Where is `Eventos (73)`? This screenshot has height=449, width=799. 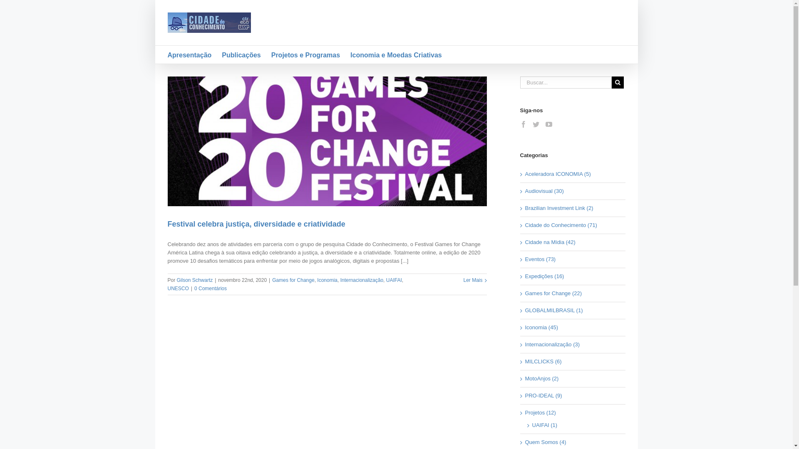 Eventos (73) is located at coordinates (573, 259).